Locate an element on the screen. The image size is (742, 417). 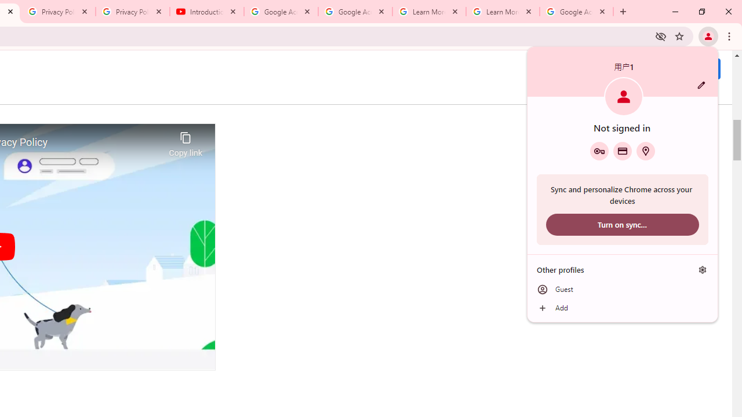
Customize profile is located at coordinates (701, 85).